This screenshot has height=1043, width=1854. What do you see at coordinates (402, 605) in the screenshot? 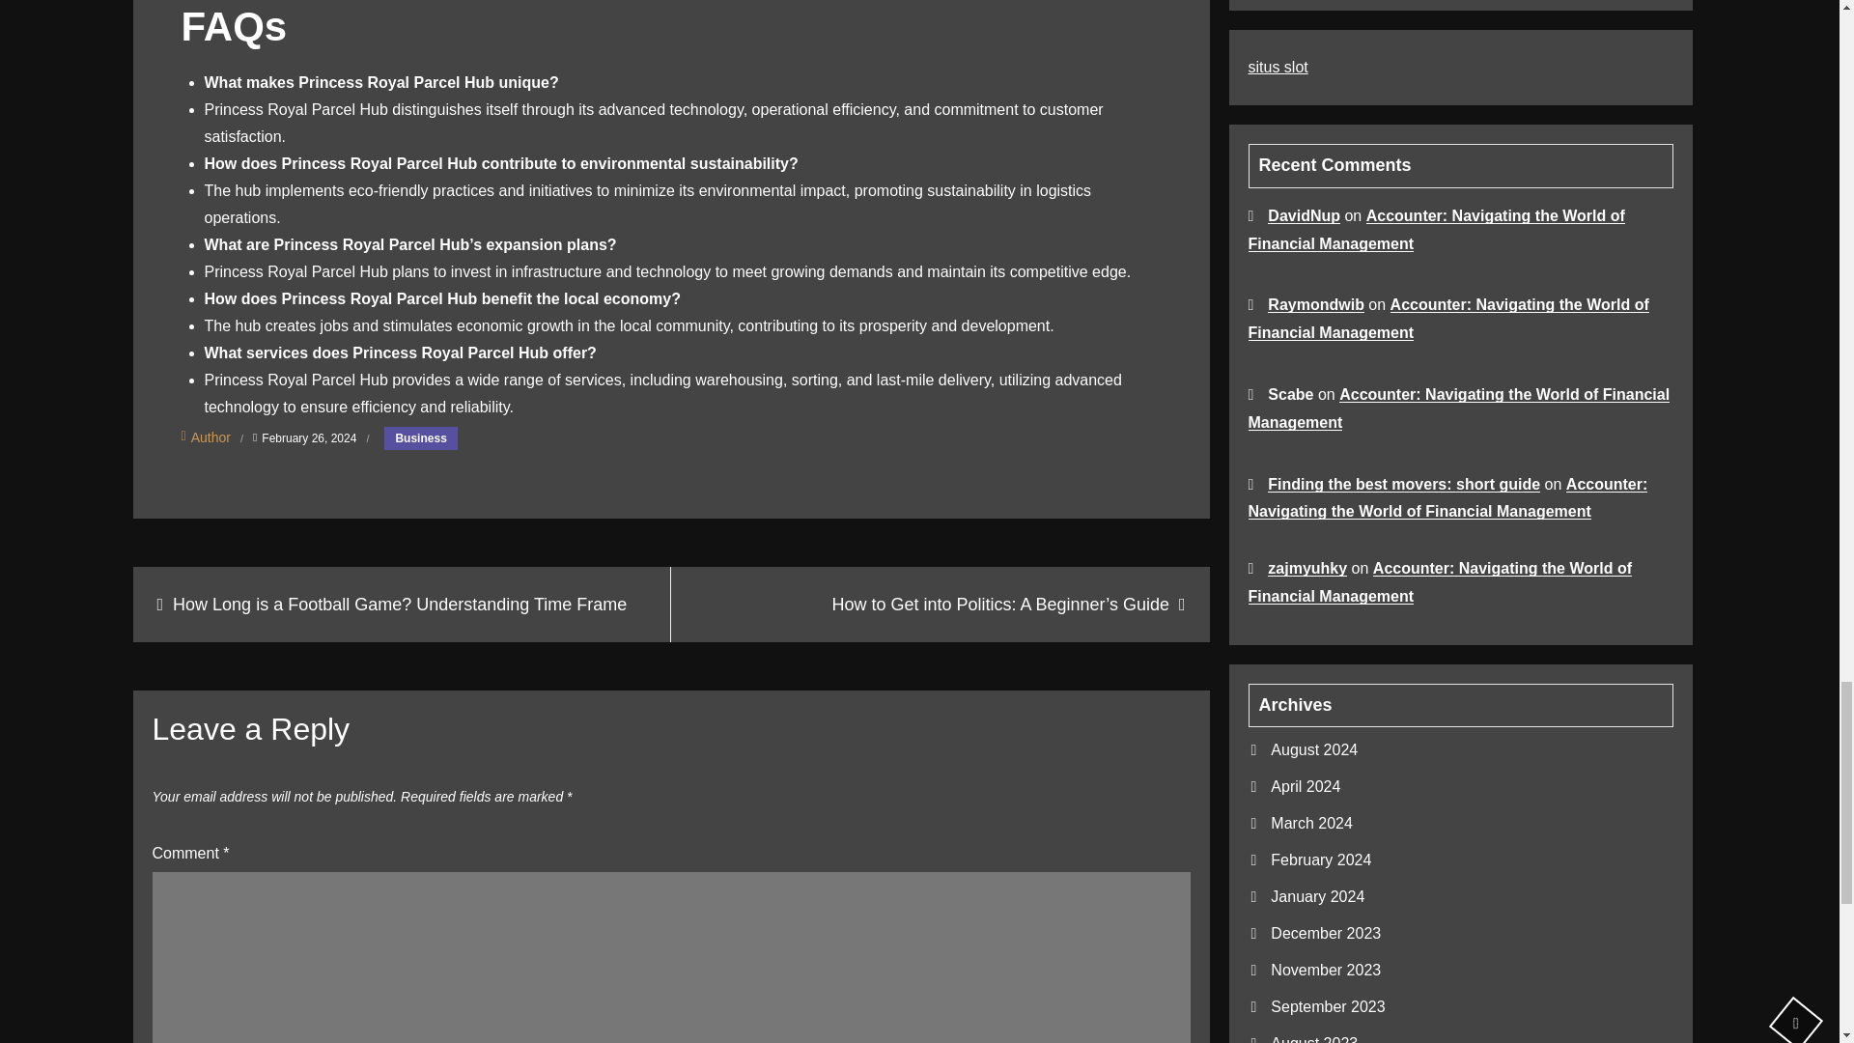
I see `How Long is a Football Game? Understanding Time Frame` at bounding box center [402, 605].